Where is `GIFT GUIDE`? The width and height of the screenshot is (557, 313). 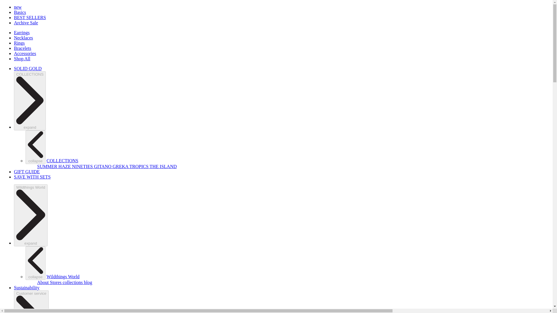 GIFT GUIDE is located at coordinates (27, 172).